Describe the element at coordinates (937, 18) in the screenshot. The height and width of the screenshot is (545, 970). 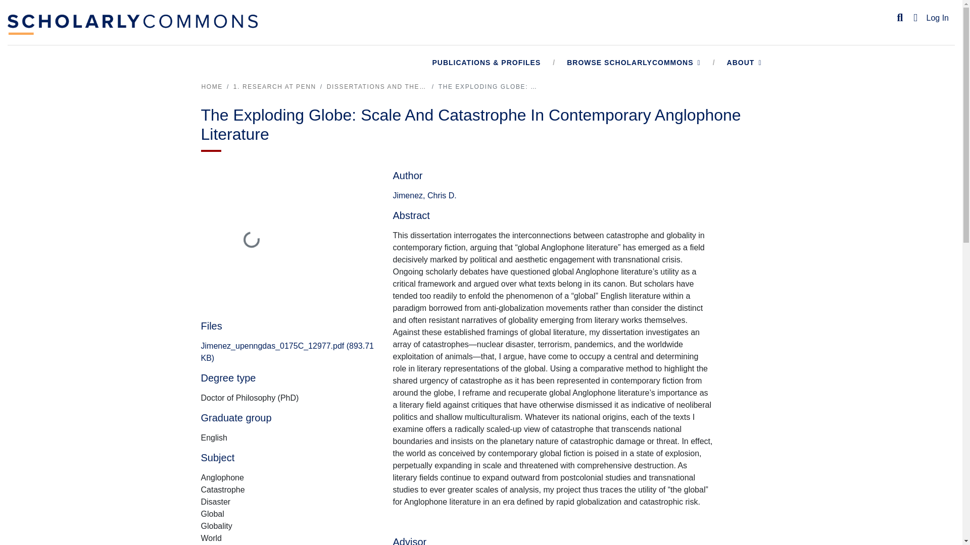
I see `Log In` at that location.